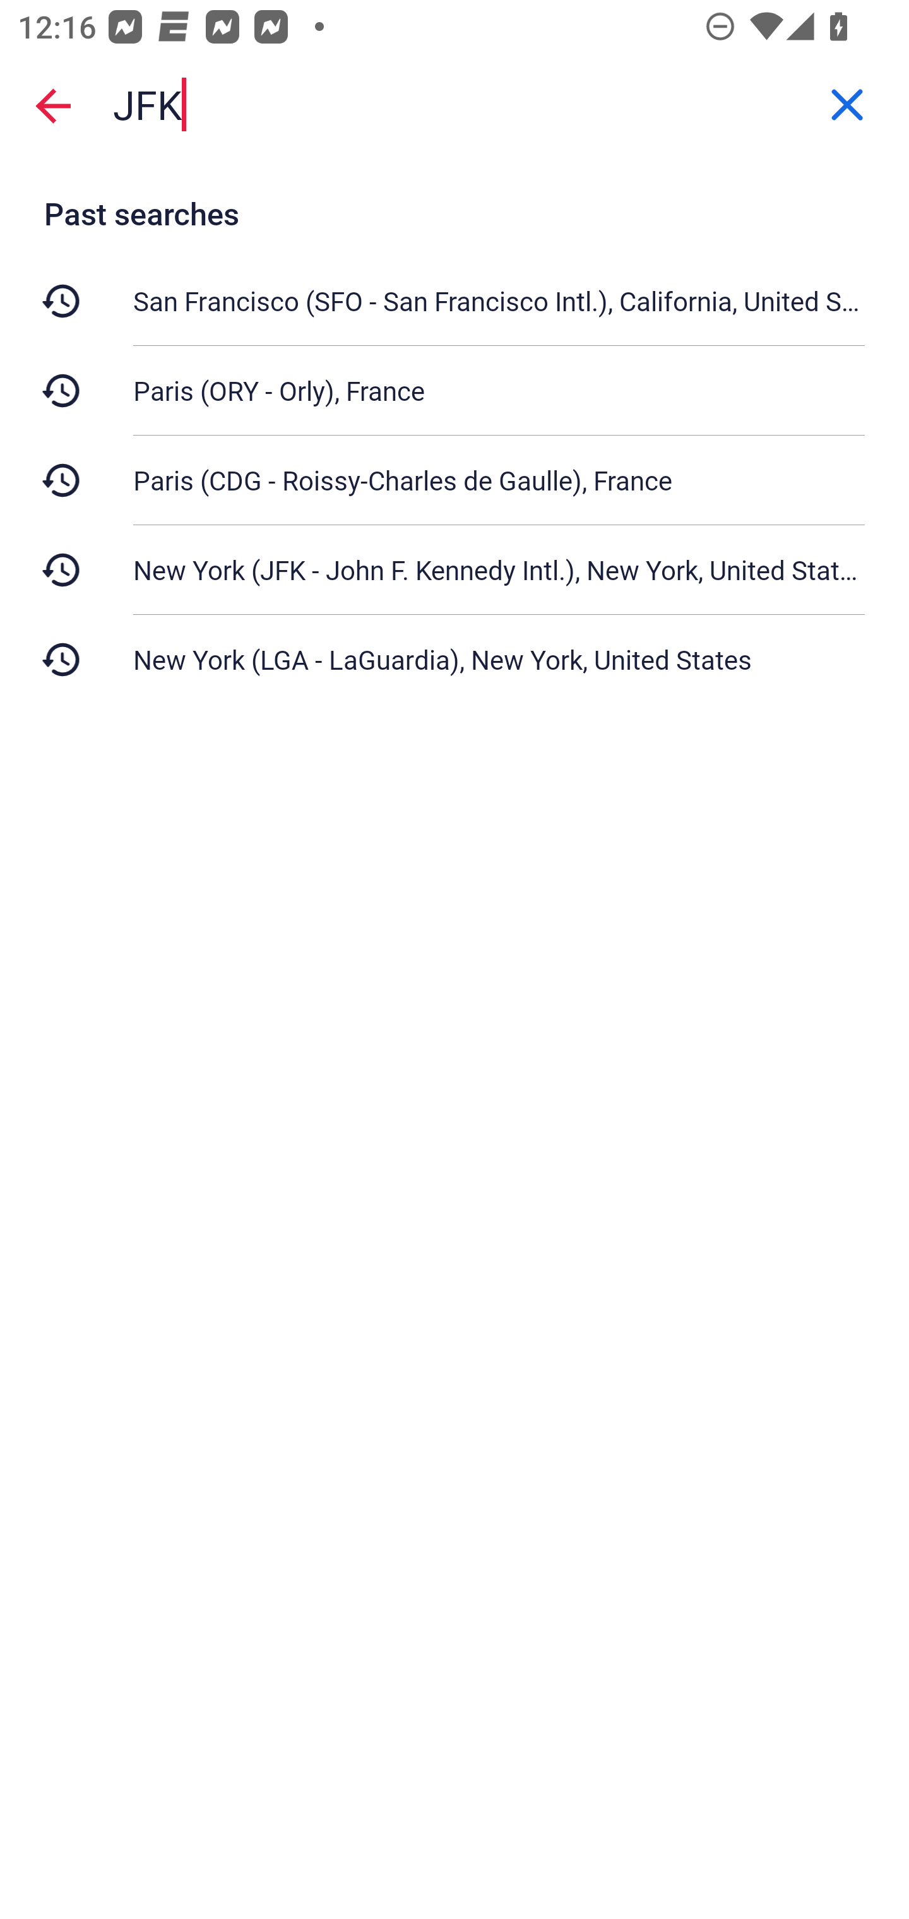  I want to click on Pick-up, JFK, so click(454, 105).